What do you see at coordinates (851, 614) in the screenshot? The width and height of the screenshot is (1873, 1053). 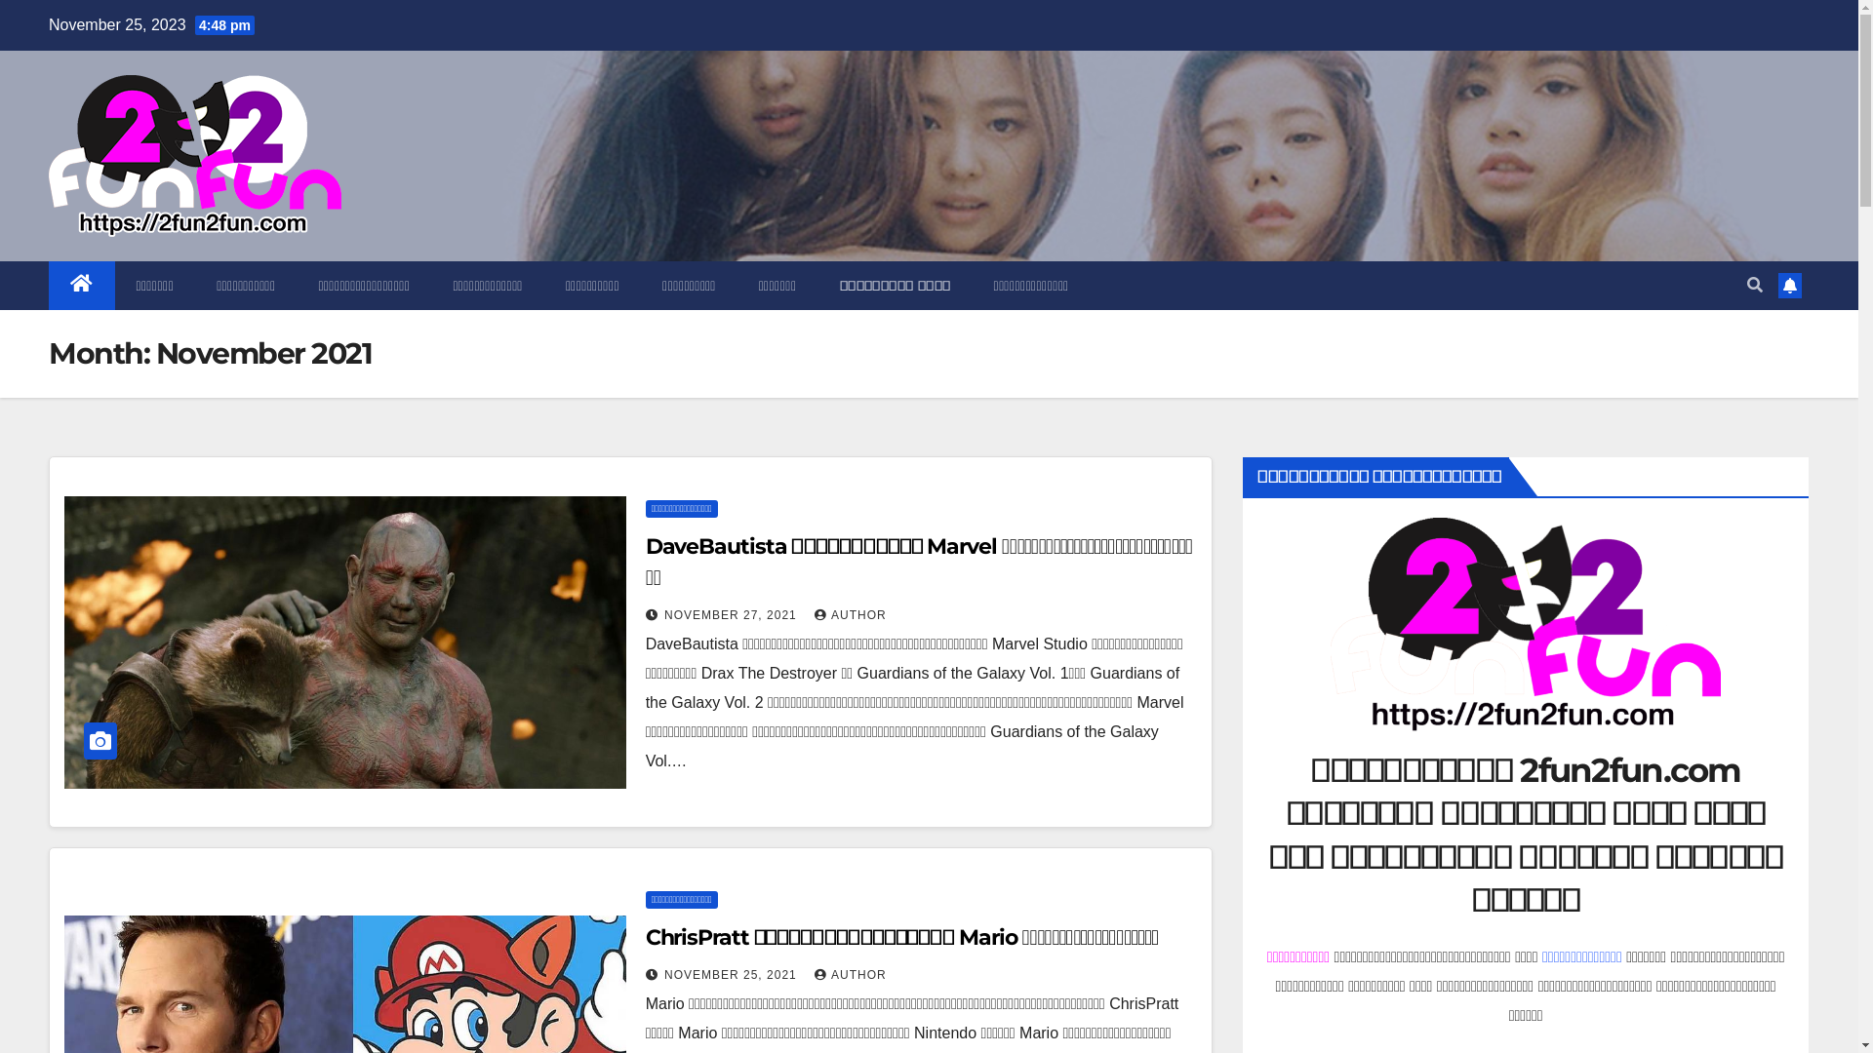 I see `AUTHOR` at bounding box center [851, 614].